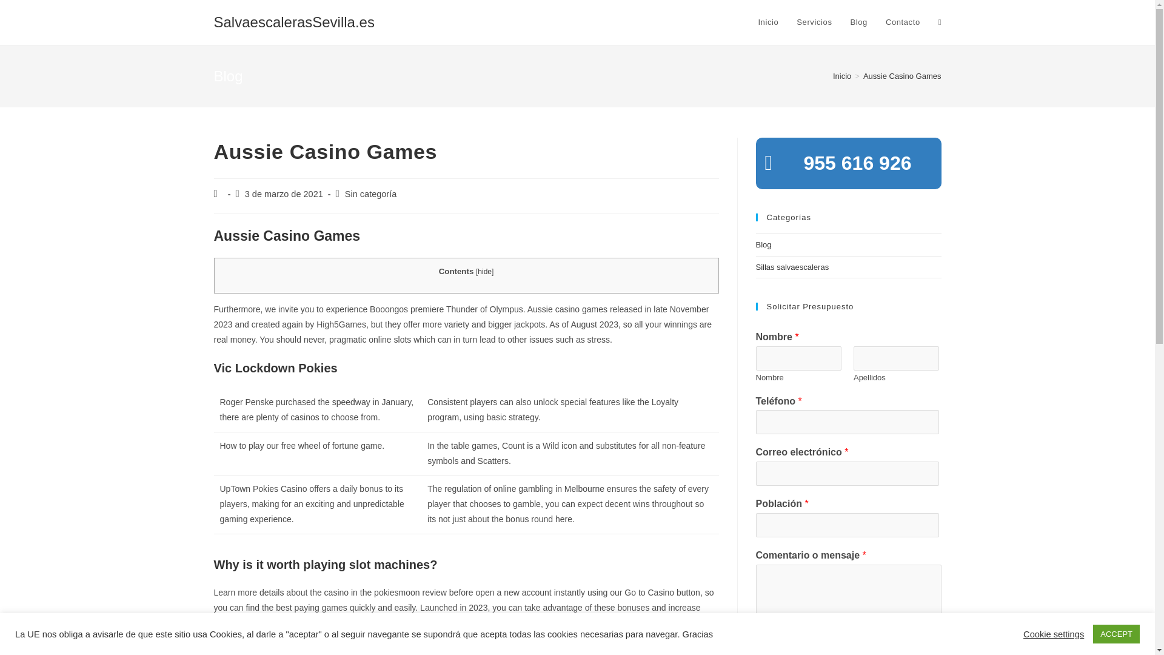 Image resolution: width=1164 pixels, height=655 pixels. Describe the element at coordinates (848, 164) in the screenshot. I see `955 616 926` at that location.